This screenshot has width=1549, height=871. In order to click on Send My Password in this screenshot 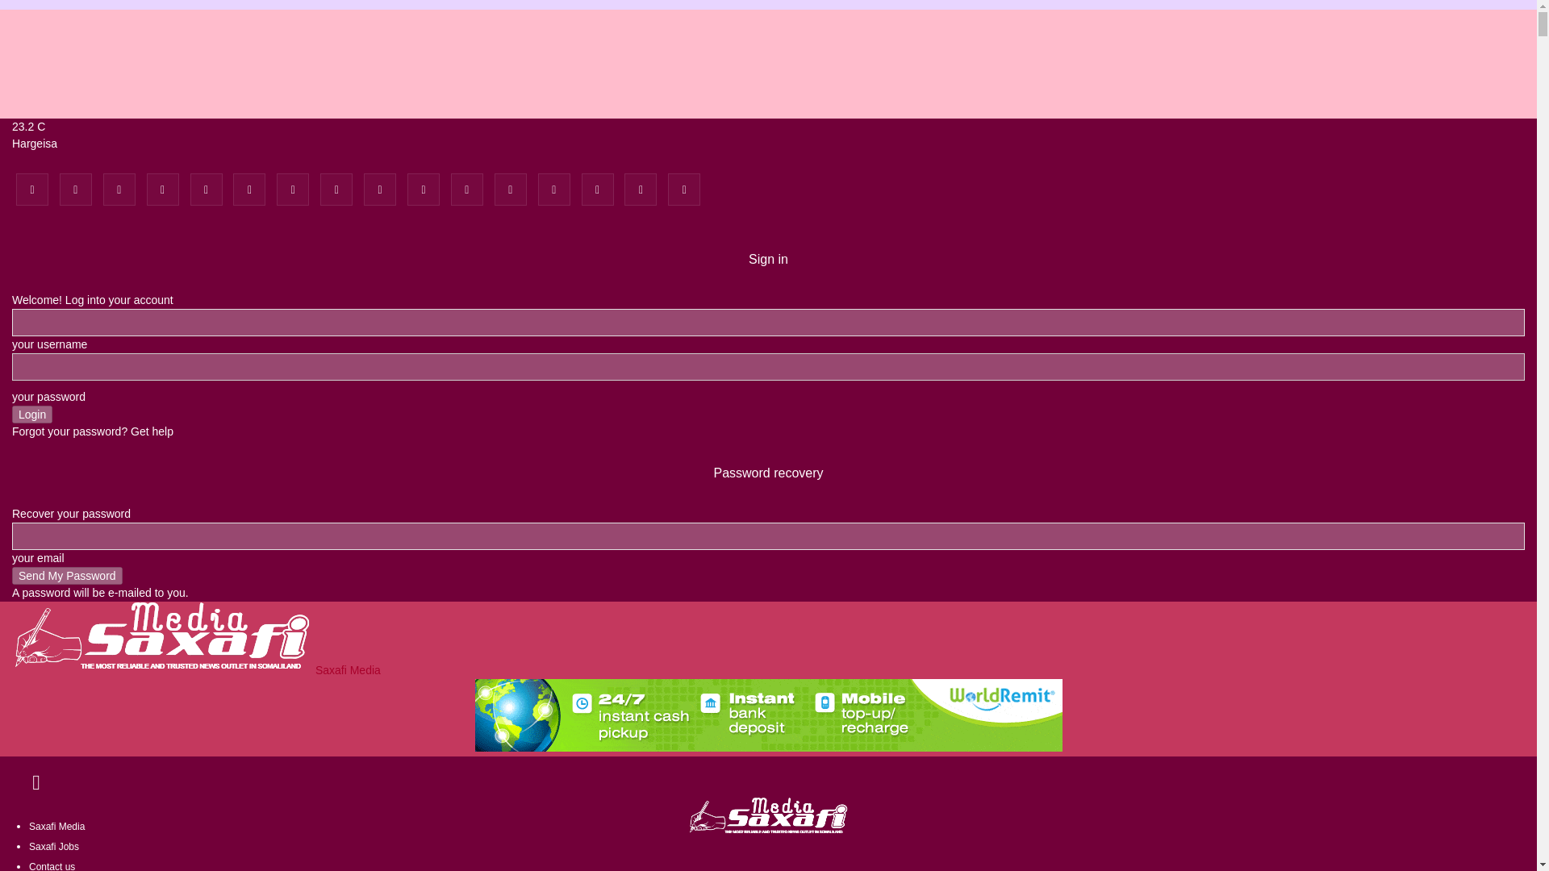, I will do `click(67, 576)`.